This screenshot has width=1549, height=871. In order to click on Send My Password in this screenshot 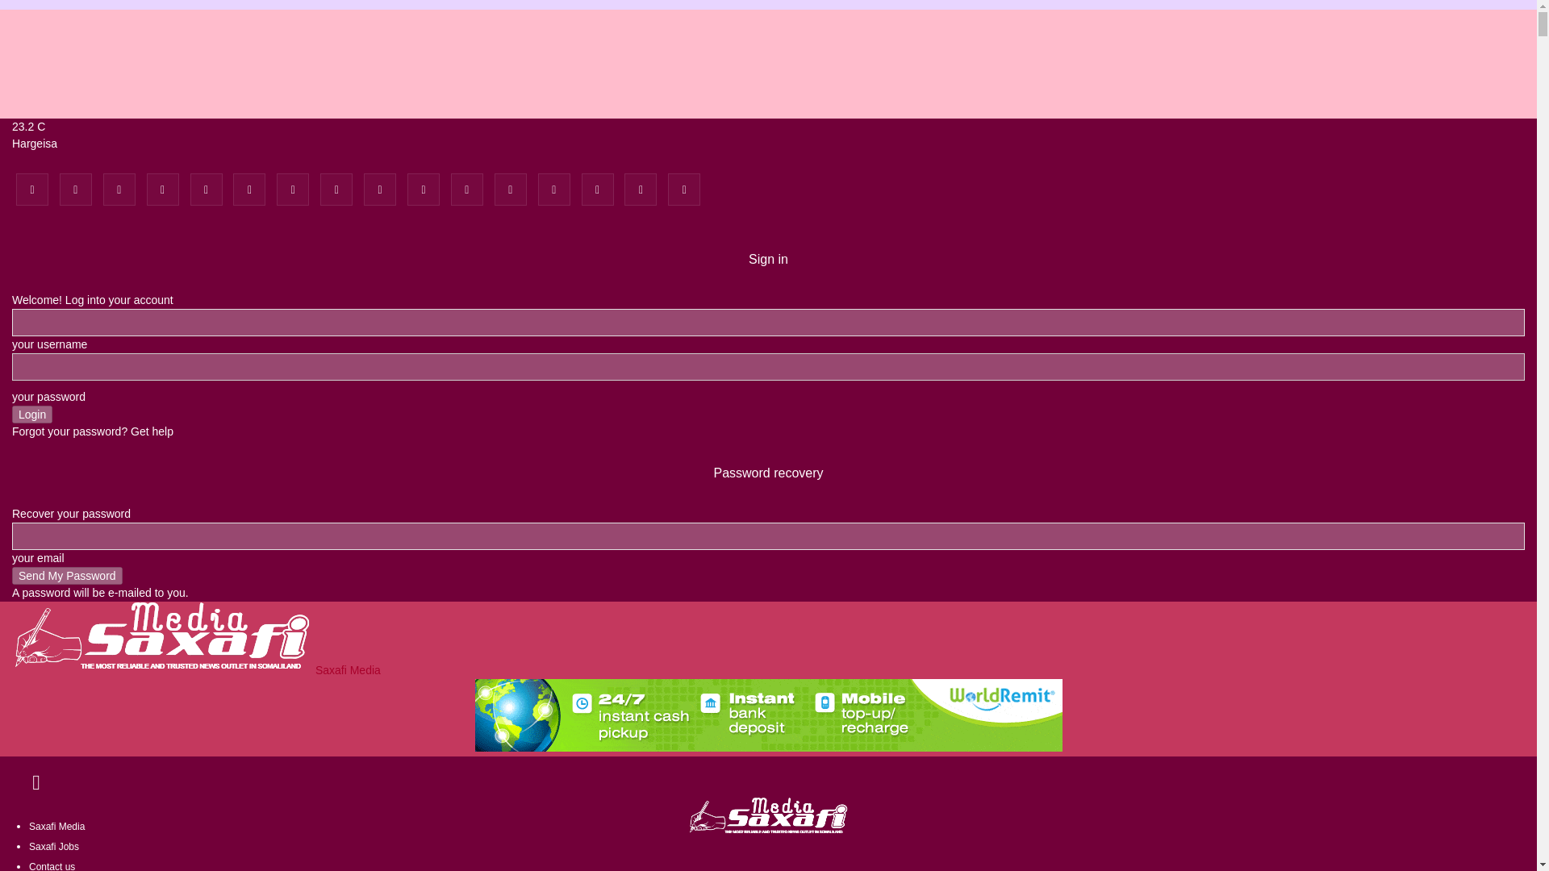, I will do `click(67, 576)`.